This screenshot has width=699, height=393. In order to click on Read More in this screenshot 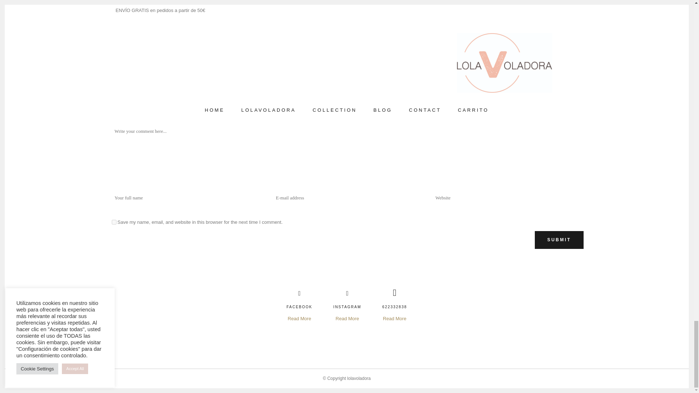, I will do `click(395, 318)`.